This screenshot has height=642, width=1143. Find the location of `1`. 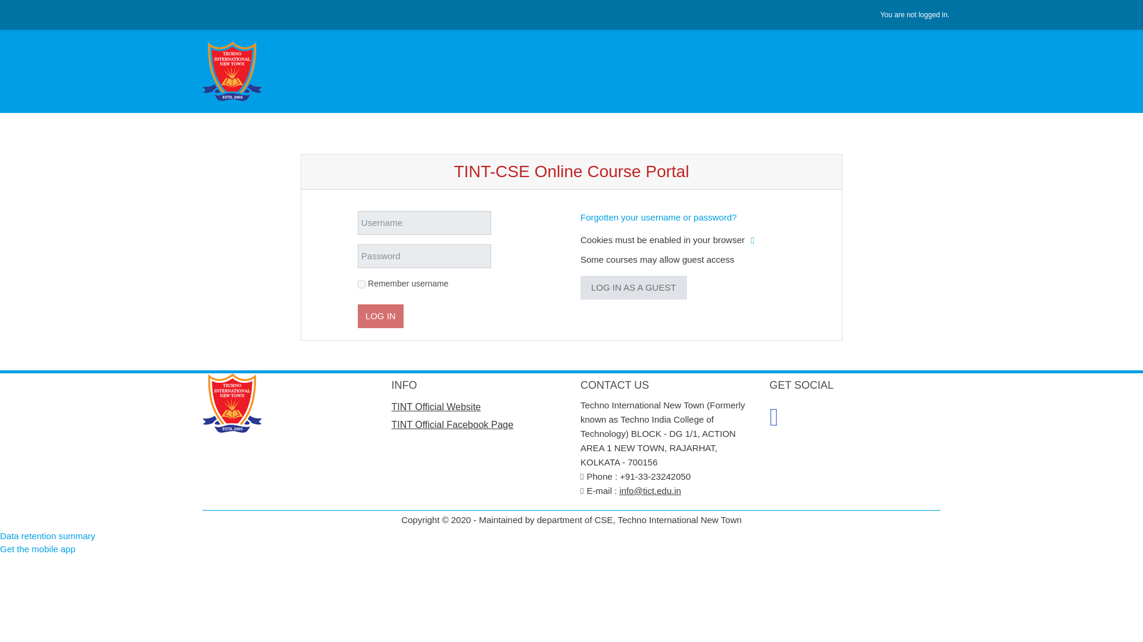

1 is located at coordinates (361, 284).